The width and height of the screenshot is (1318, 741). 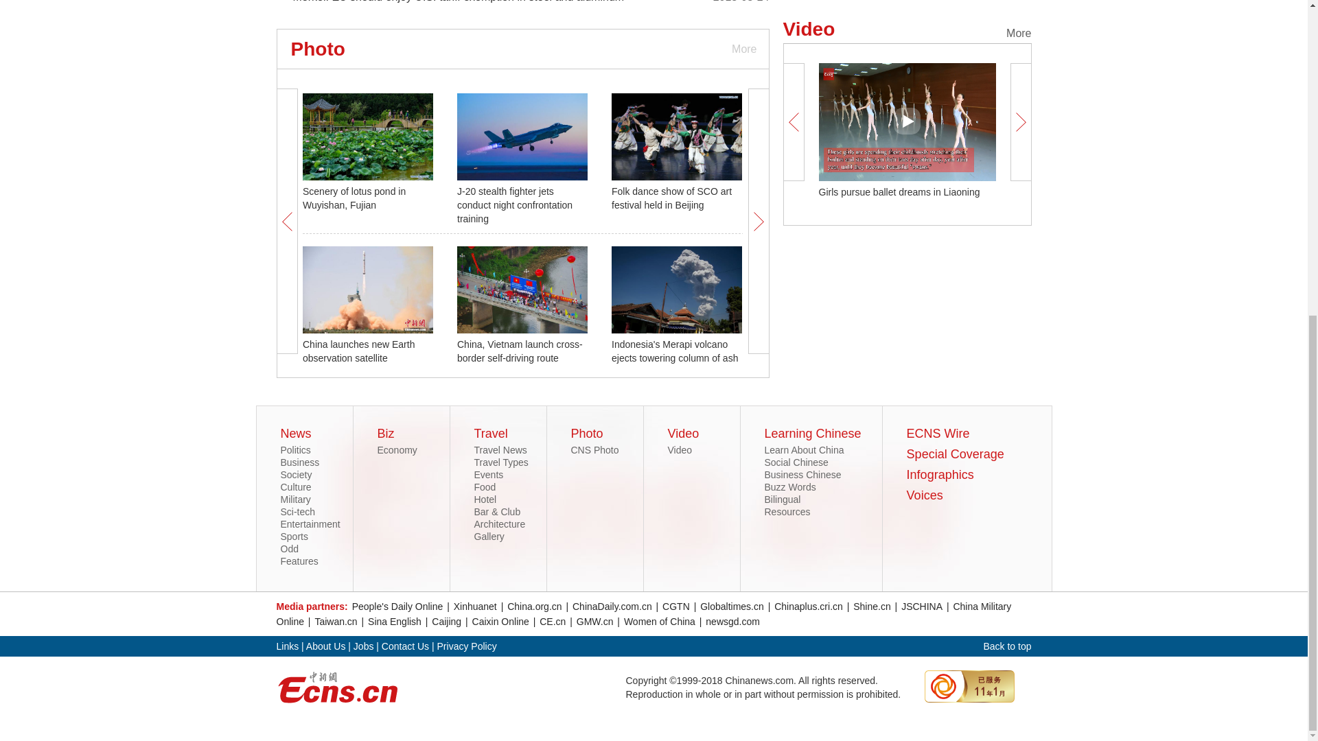 What do you see at coordinates (354, 198) in the screenshot?
I see `Scenery of lotus pond in Wuyishan, Fujian` at bounding box center [354, 198].